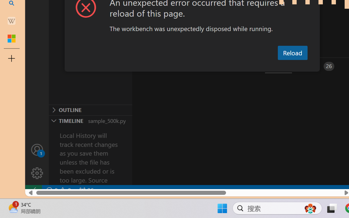 The image size is (349, 218). What do you see at coordinates (33, 190) in the screenshot?
I see `remote` at bounding box center [33, 190].